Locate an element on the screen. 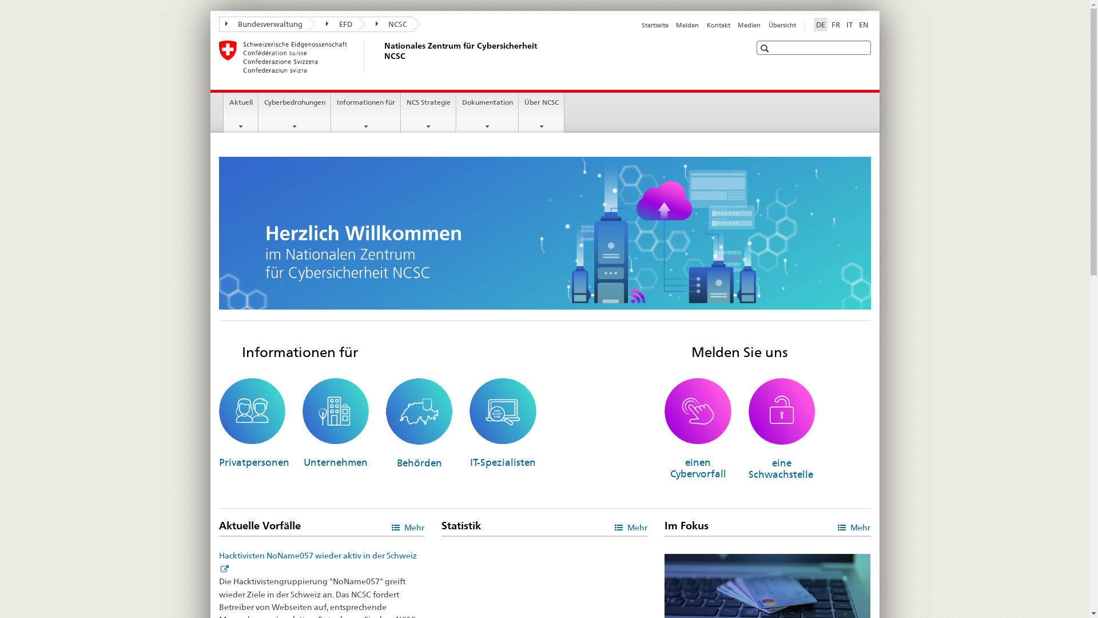  Mehr is located at coordinates (854, 526).